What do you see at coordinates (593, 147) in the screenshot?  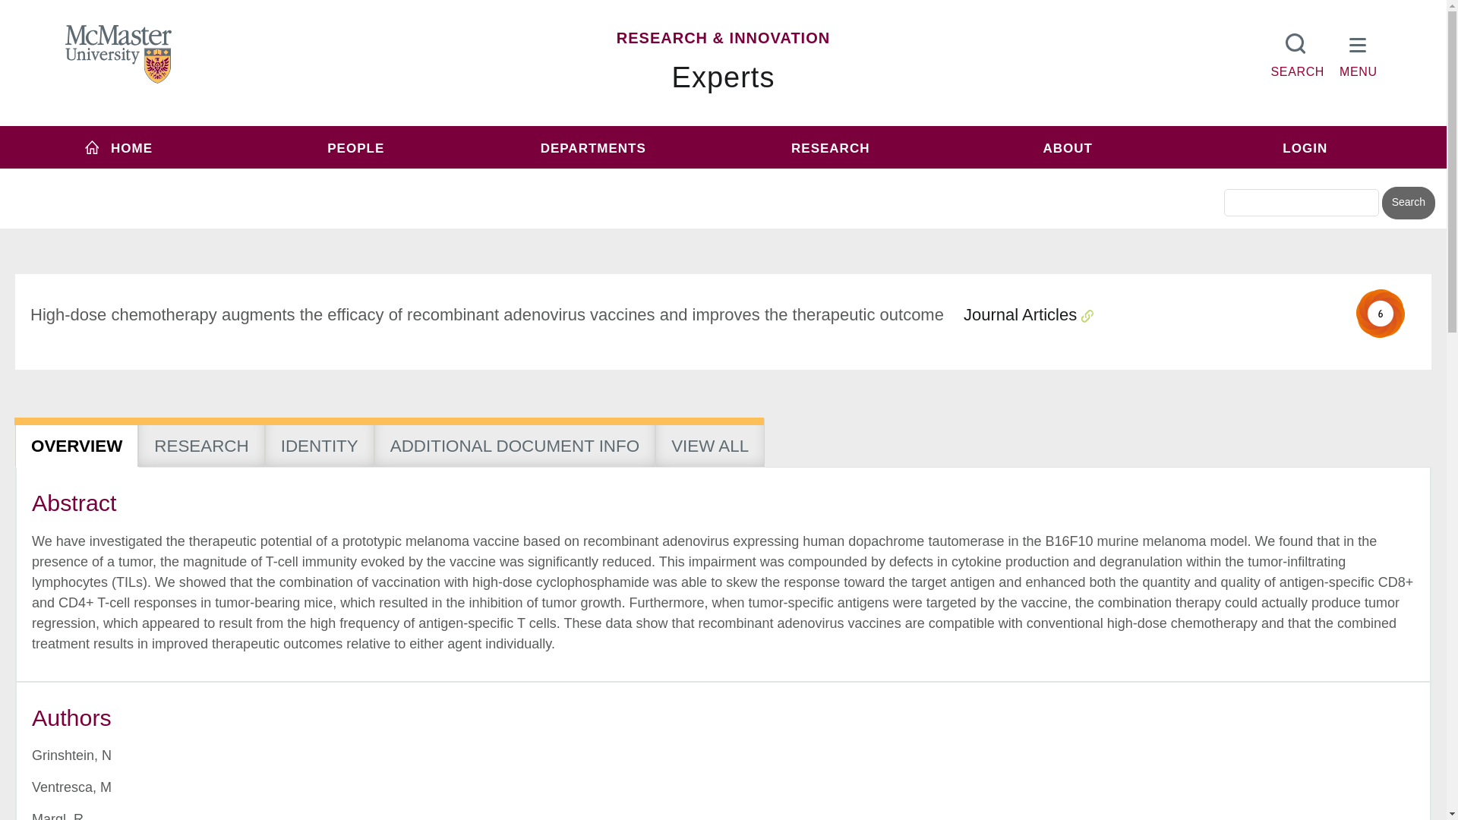 I see `Departments menu item` at bounding box center [593, 147].